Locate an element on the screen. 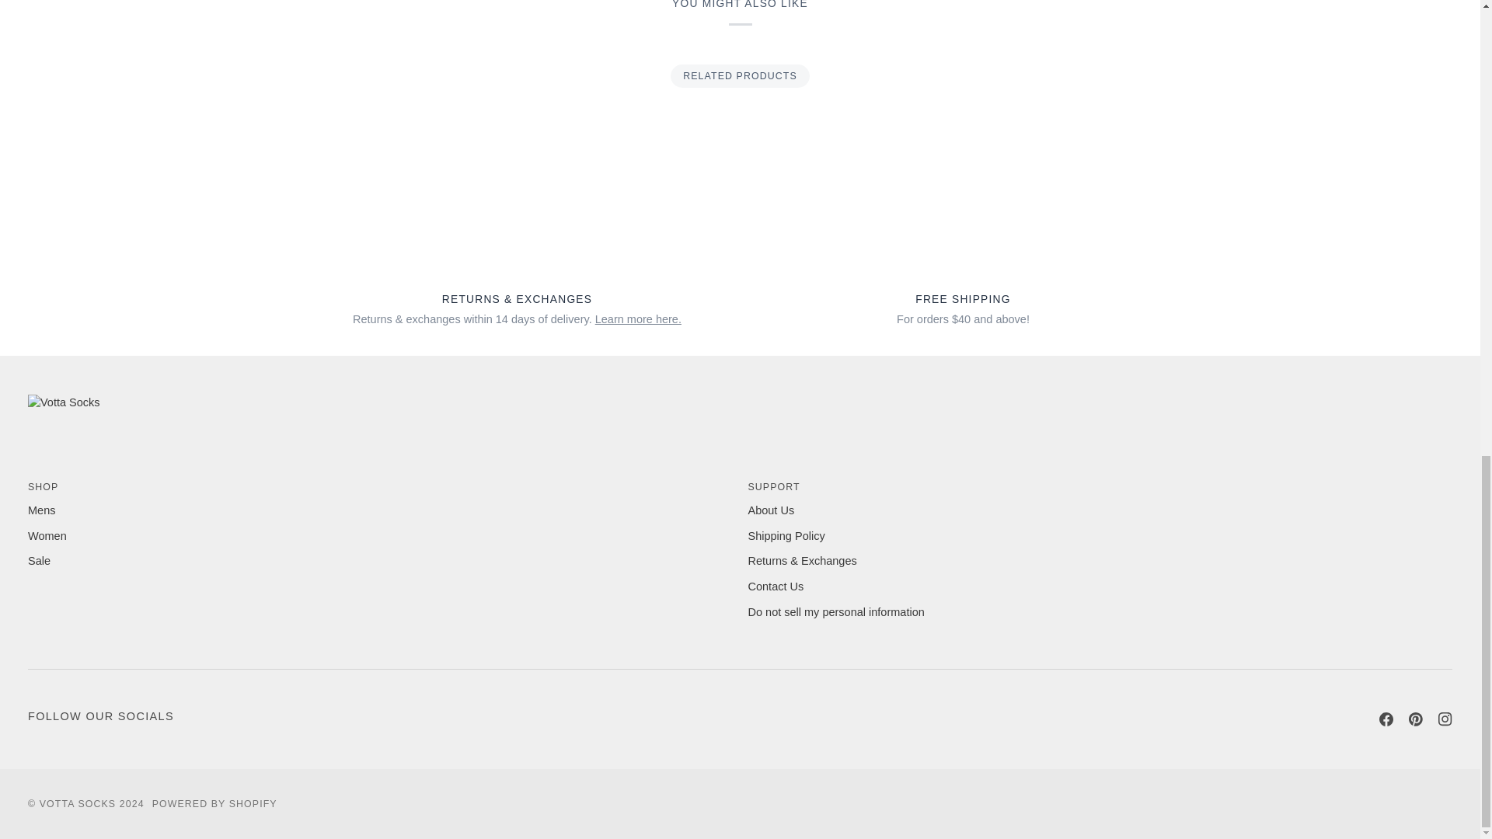 The image size is (1492, 839). Pinterest is located at coordinates (1416, 719).